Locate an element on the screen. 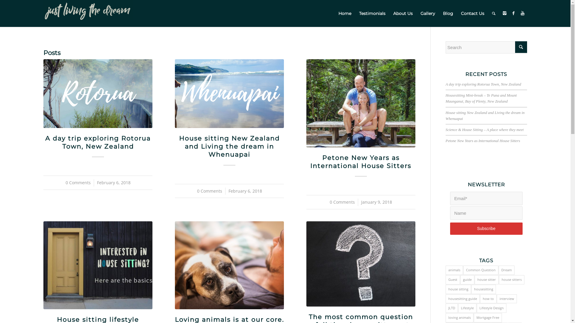 Image resolution: width=575 pixels, height=323 pixels. Youtube is located at coordinates (523, 13).